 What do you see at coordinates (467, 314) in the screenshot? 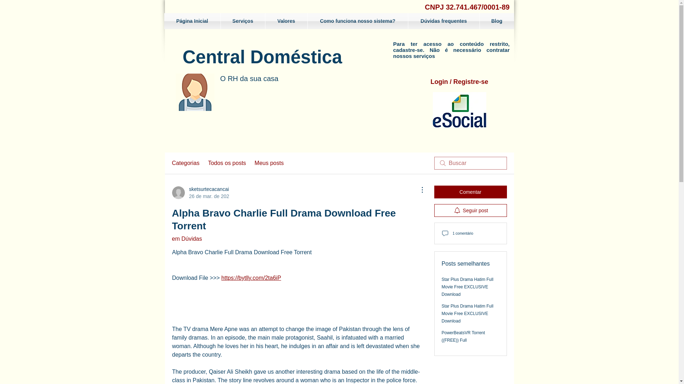
I see `Star Plus Drama Hatim Full Movie Free EXCLUSIVE Download` at bounding box center [467, 314].